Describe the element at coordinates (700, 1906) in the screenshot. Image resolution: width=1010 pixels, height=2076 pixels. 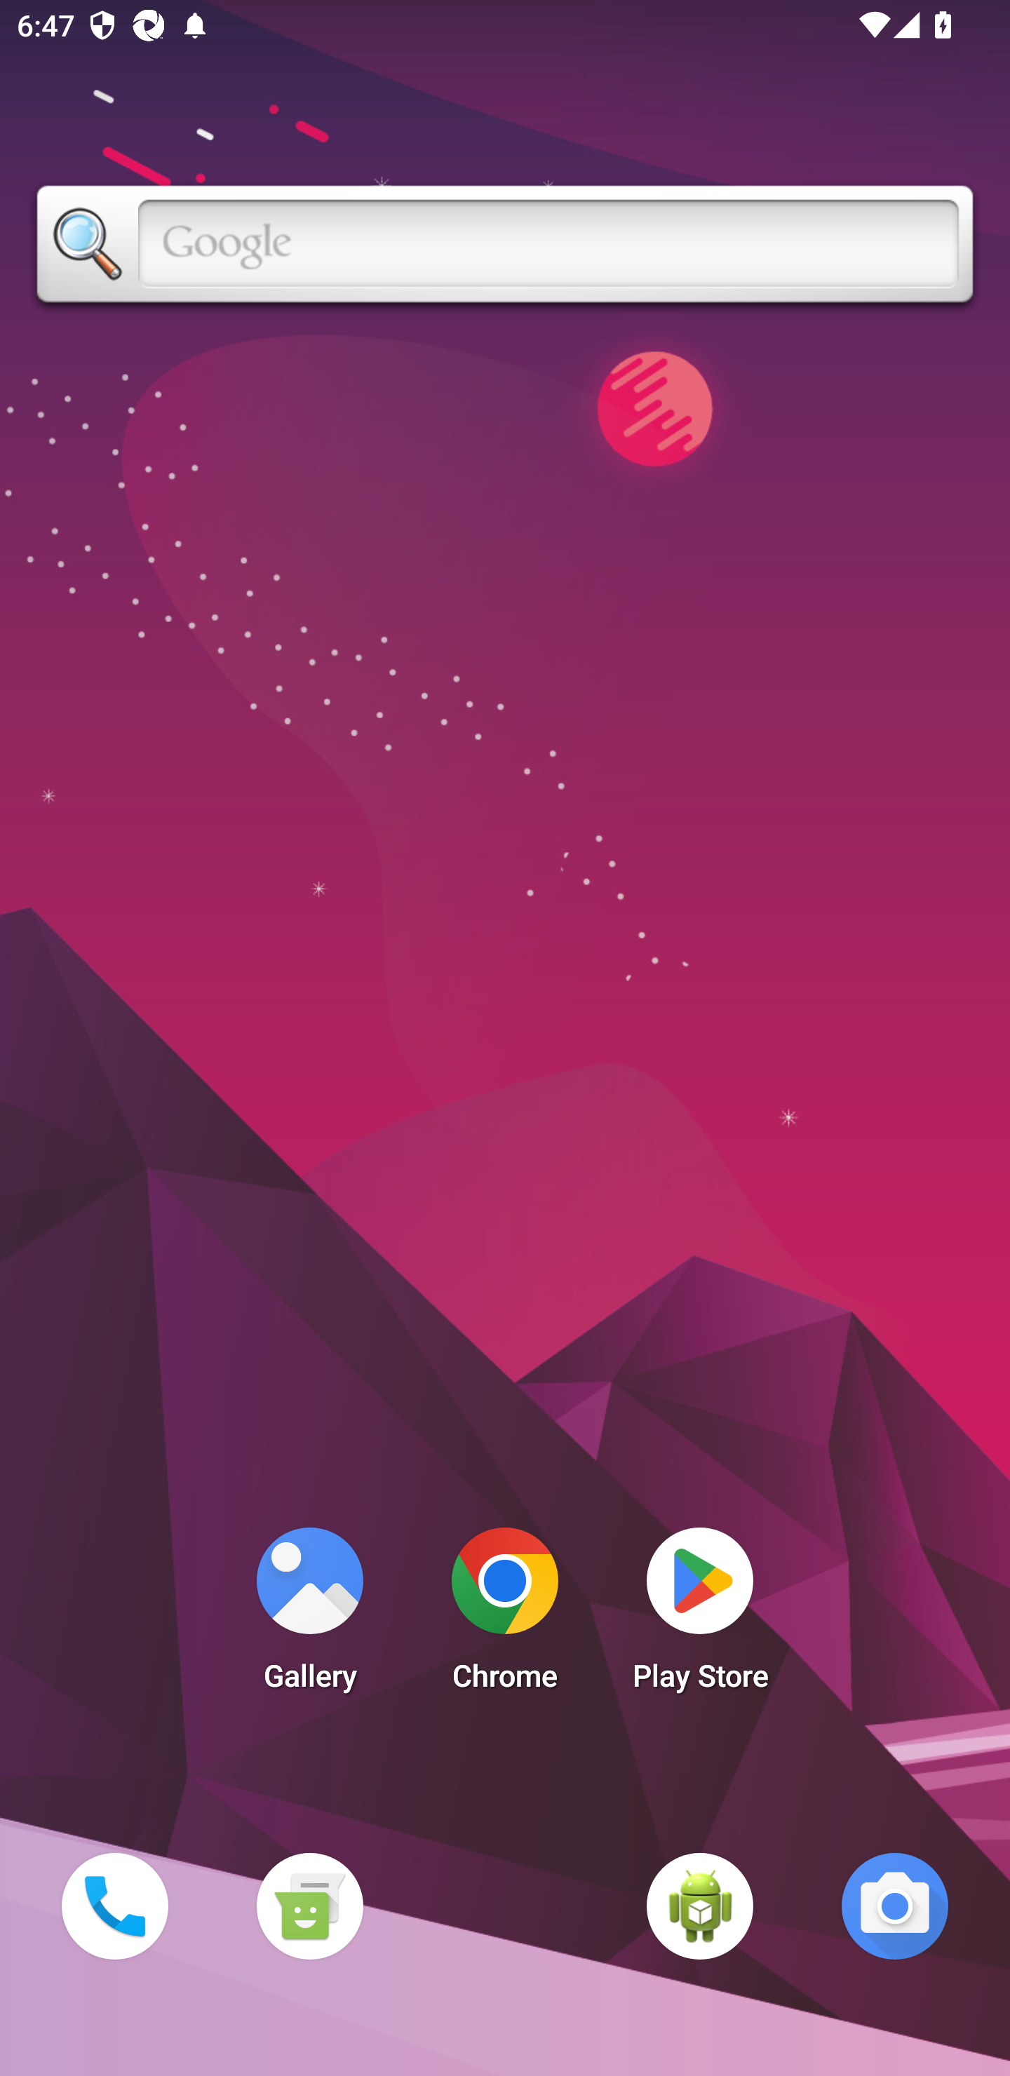
I see `WebView Browser Tester` at that location.